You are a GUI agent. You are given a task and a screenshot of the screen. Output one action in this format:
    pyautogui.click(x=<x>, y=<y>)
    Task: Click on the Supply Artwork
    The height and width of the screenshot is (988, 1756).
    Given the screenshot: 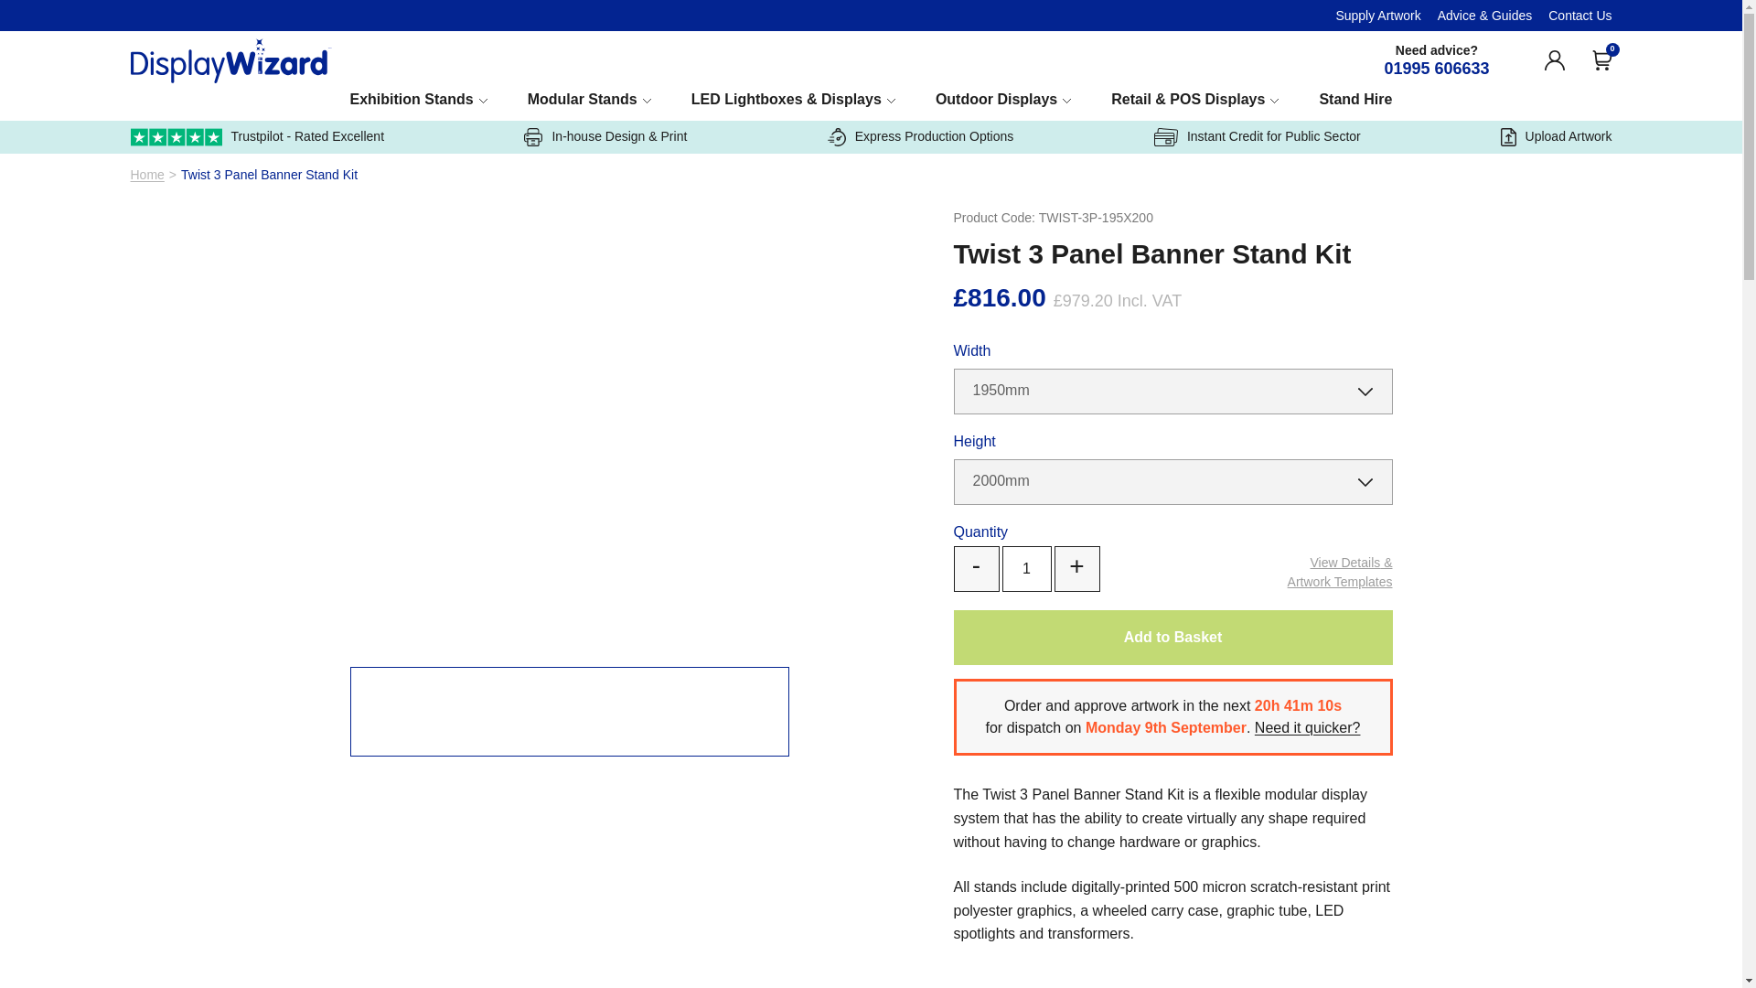 What is the action you would take?
    pyautogui.click(x=1377, y=15)
    